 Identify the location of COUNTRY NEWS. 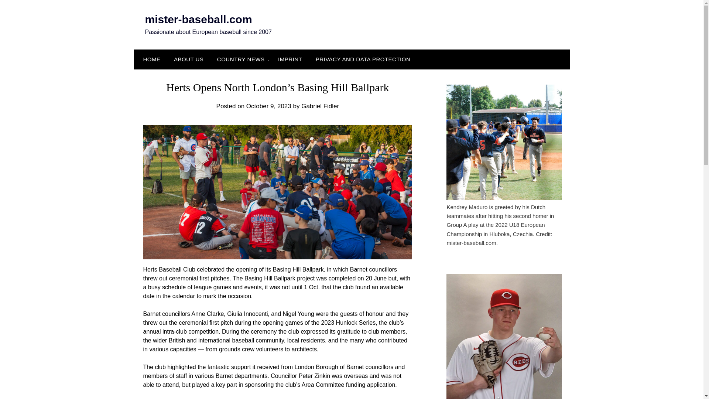
(241, 59).